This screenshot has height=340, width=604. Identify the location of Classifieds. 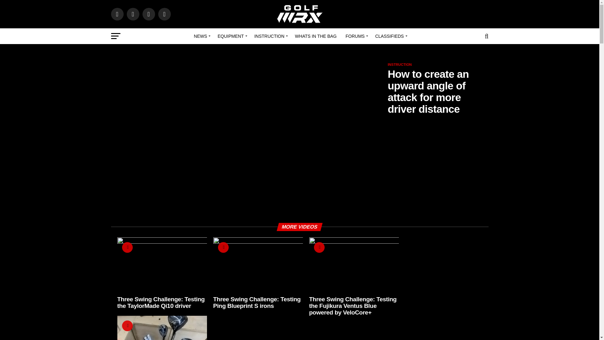
(390, 36).